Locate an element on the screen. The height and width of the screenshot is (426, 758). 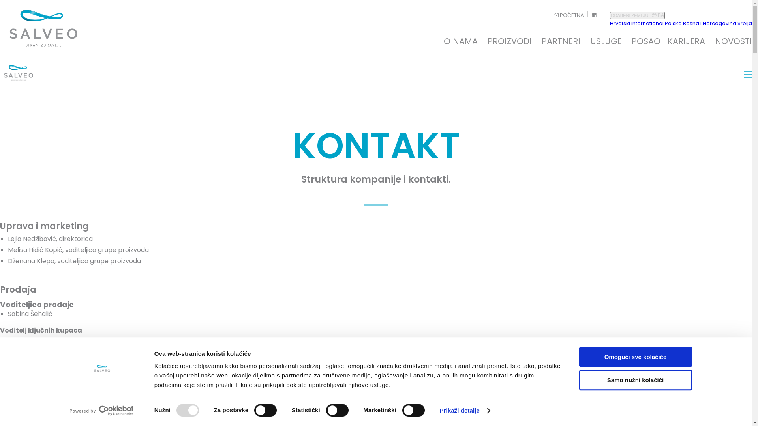
Hrvatski is located at coordinates (620, 24).